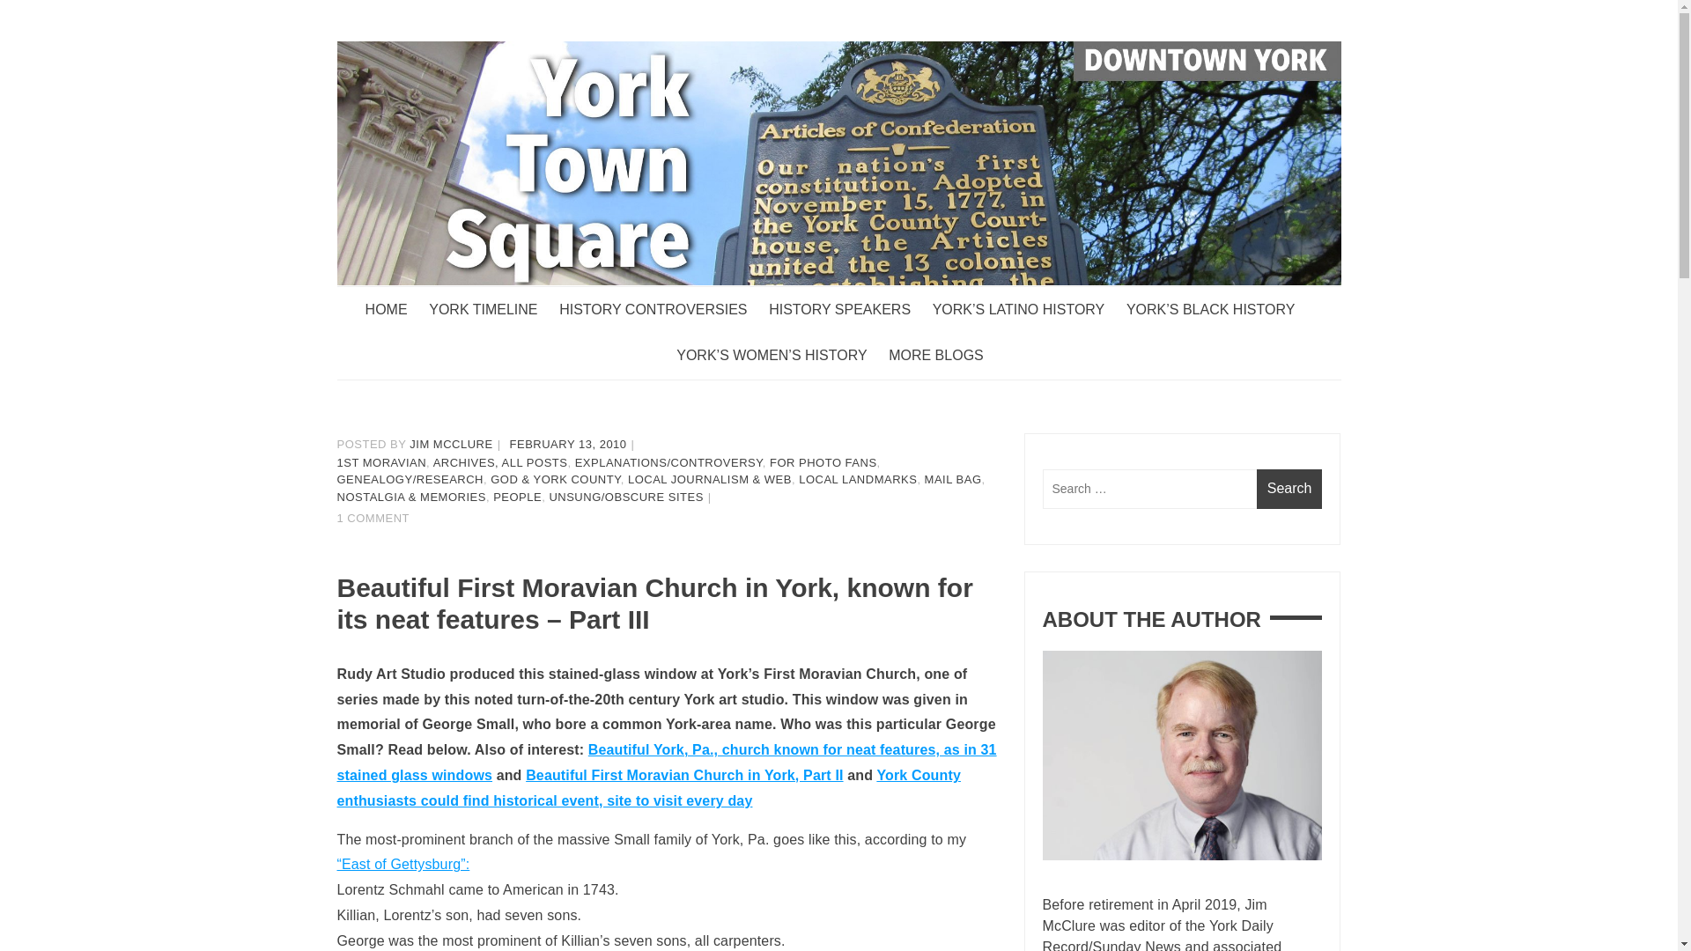 The width and height of the screenshot is (1691, 951). I want to click on FEBRUARY 13, 2010, so click(569, 444).